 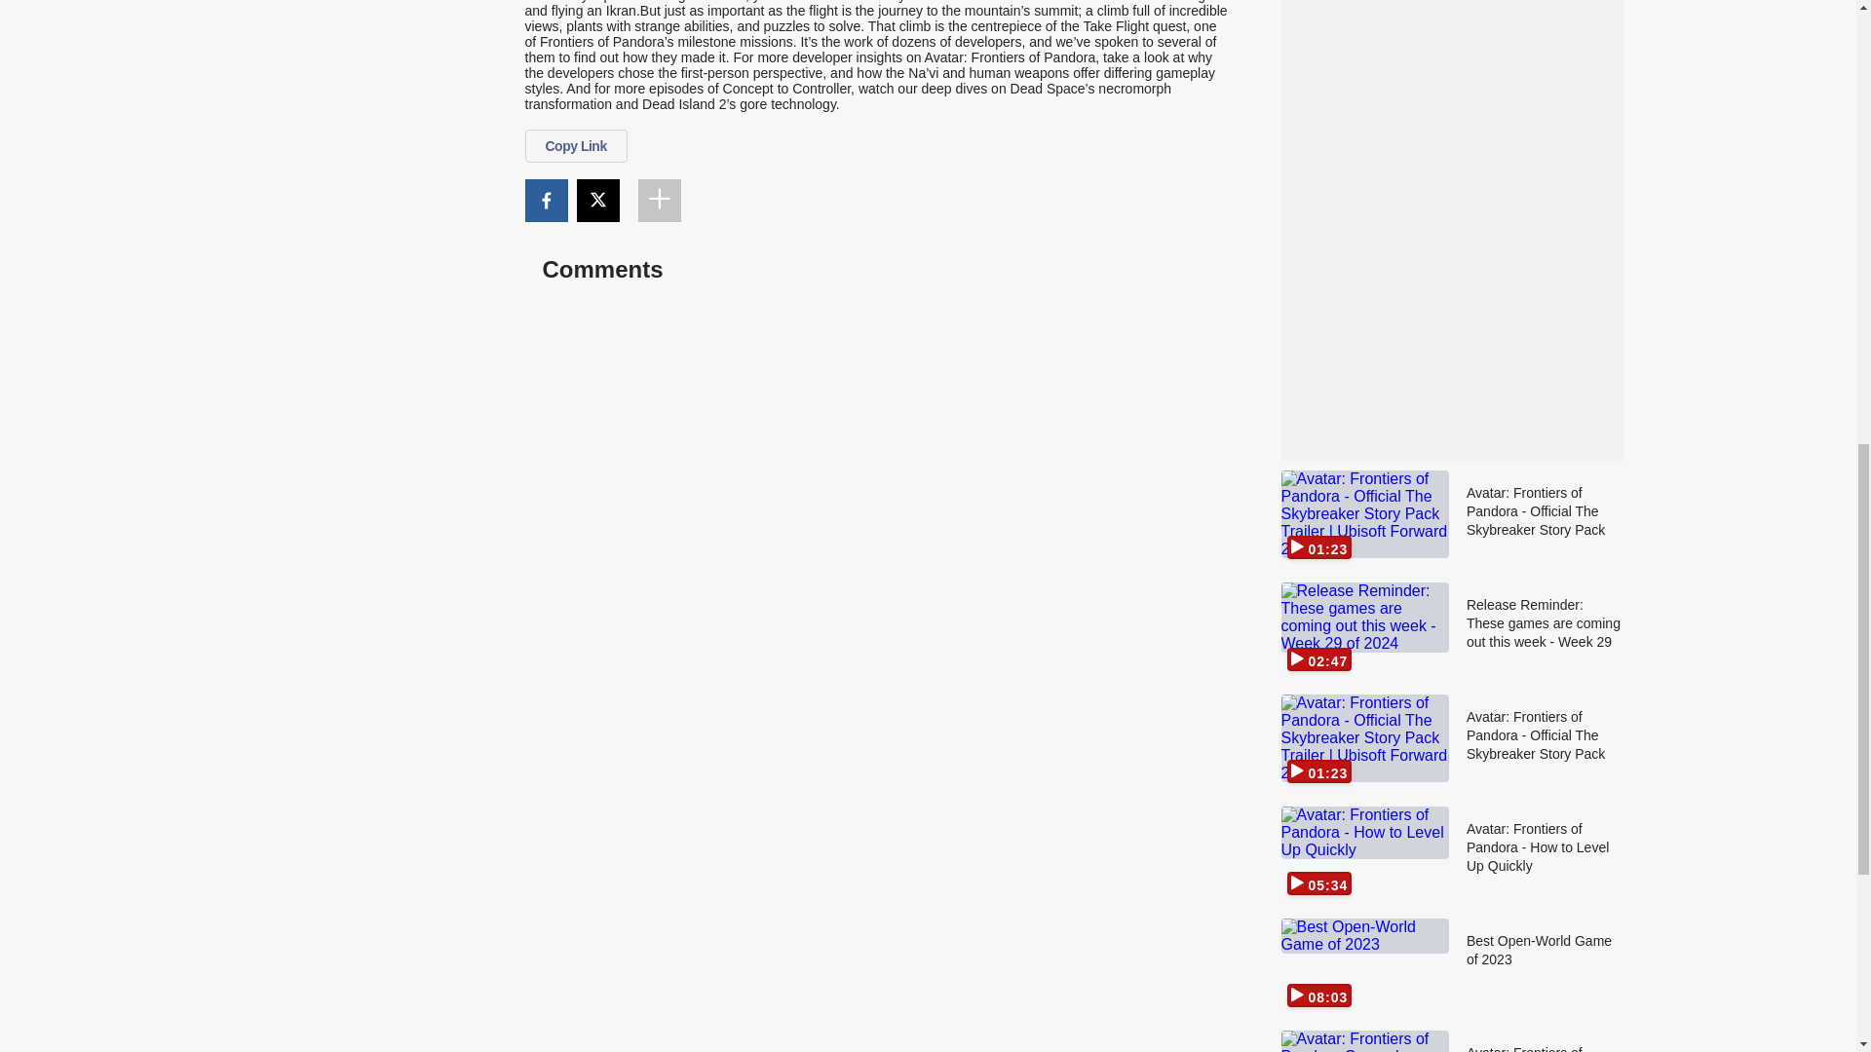 I want to click on 01:23, so click(x=1364, y=516).